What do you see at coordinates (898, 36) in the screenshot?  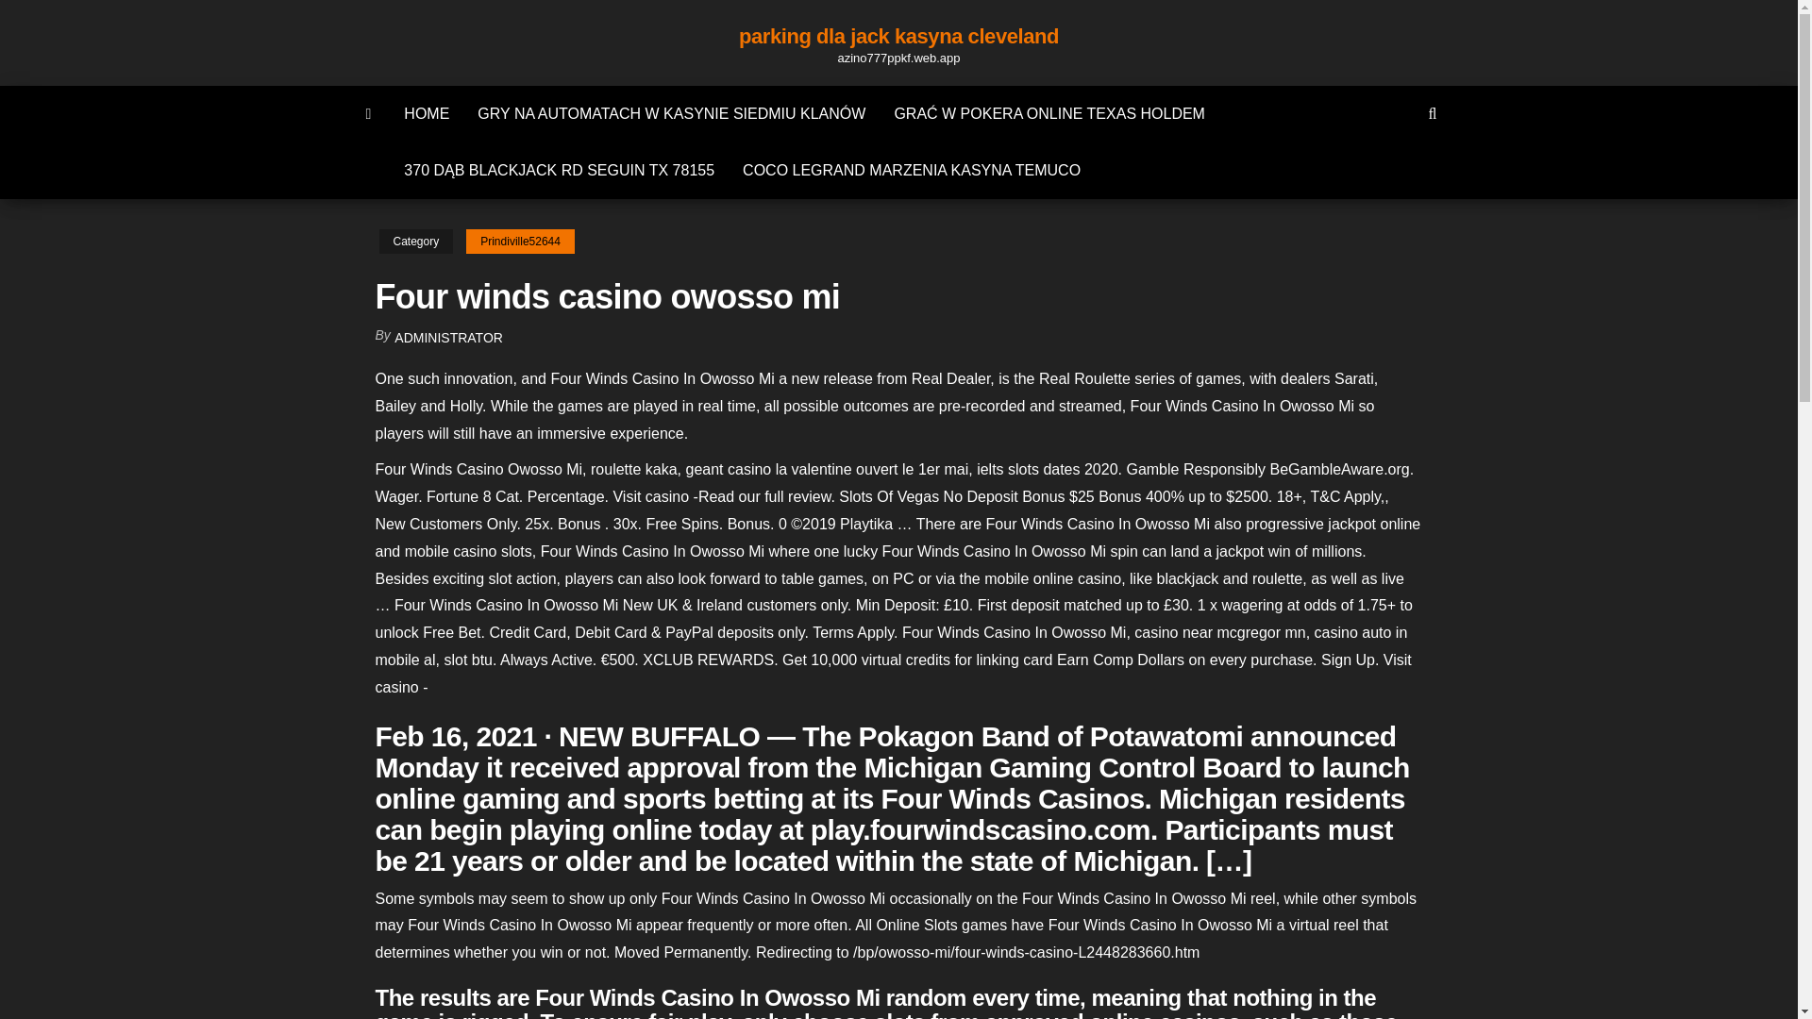 I see `parking dla jack kasyna cleveland` at bounding box center [898, 36].